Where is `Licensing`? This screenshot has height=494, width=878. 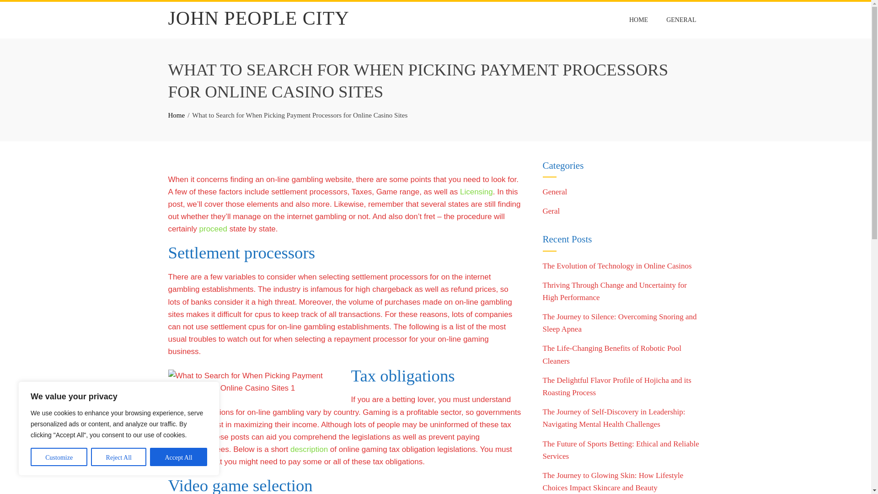 Licensing is located at coordinates (476, 192).